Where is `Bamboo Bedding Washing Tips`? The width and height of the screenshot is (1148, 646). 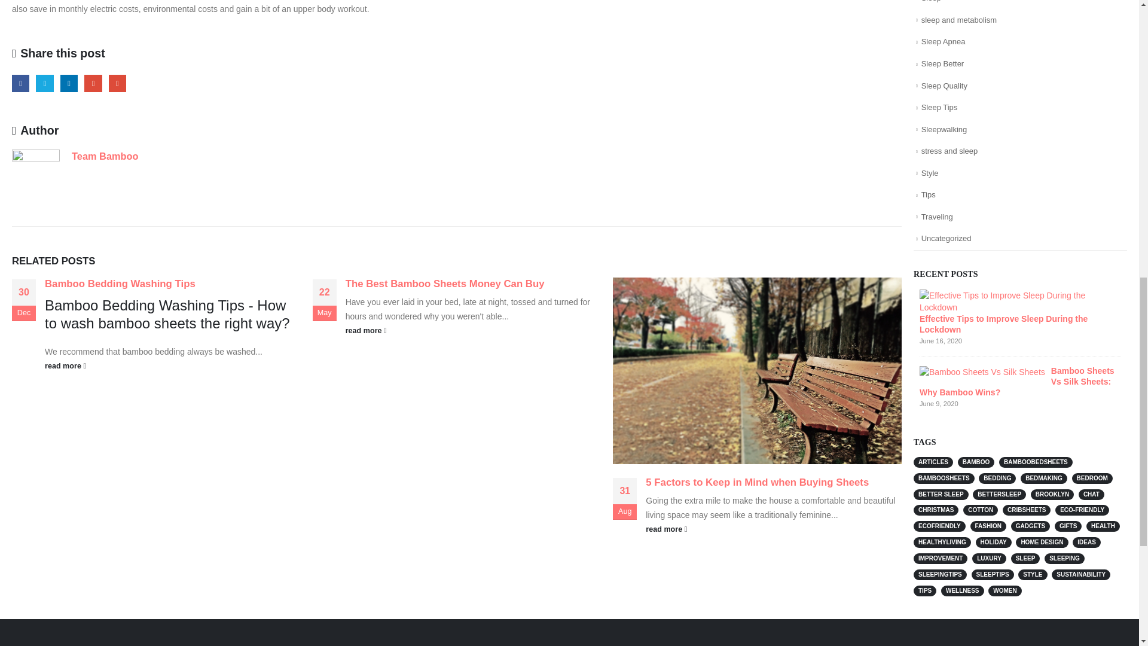
Bamboo Bedding Washing Tips is located at coordinates (120, 284).